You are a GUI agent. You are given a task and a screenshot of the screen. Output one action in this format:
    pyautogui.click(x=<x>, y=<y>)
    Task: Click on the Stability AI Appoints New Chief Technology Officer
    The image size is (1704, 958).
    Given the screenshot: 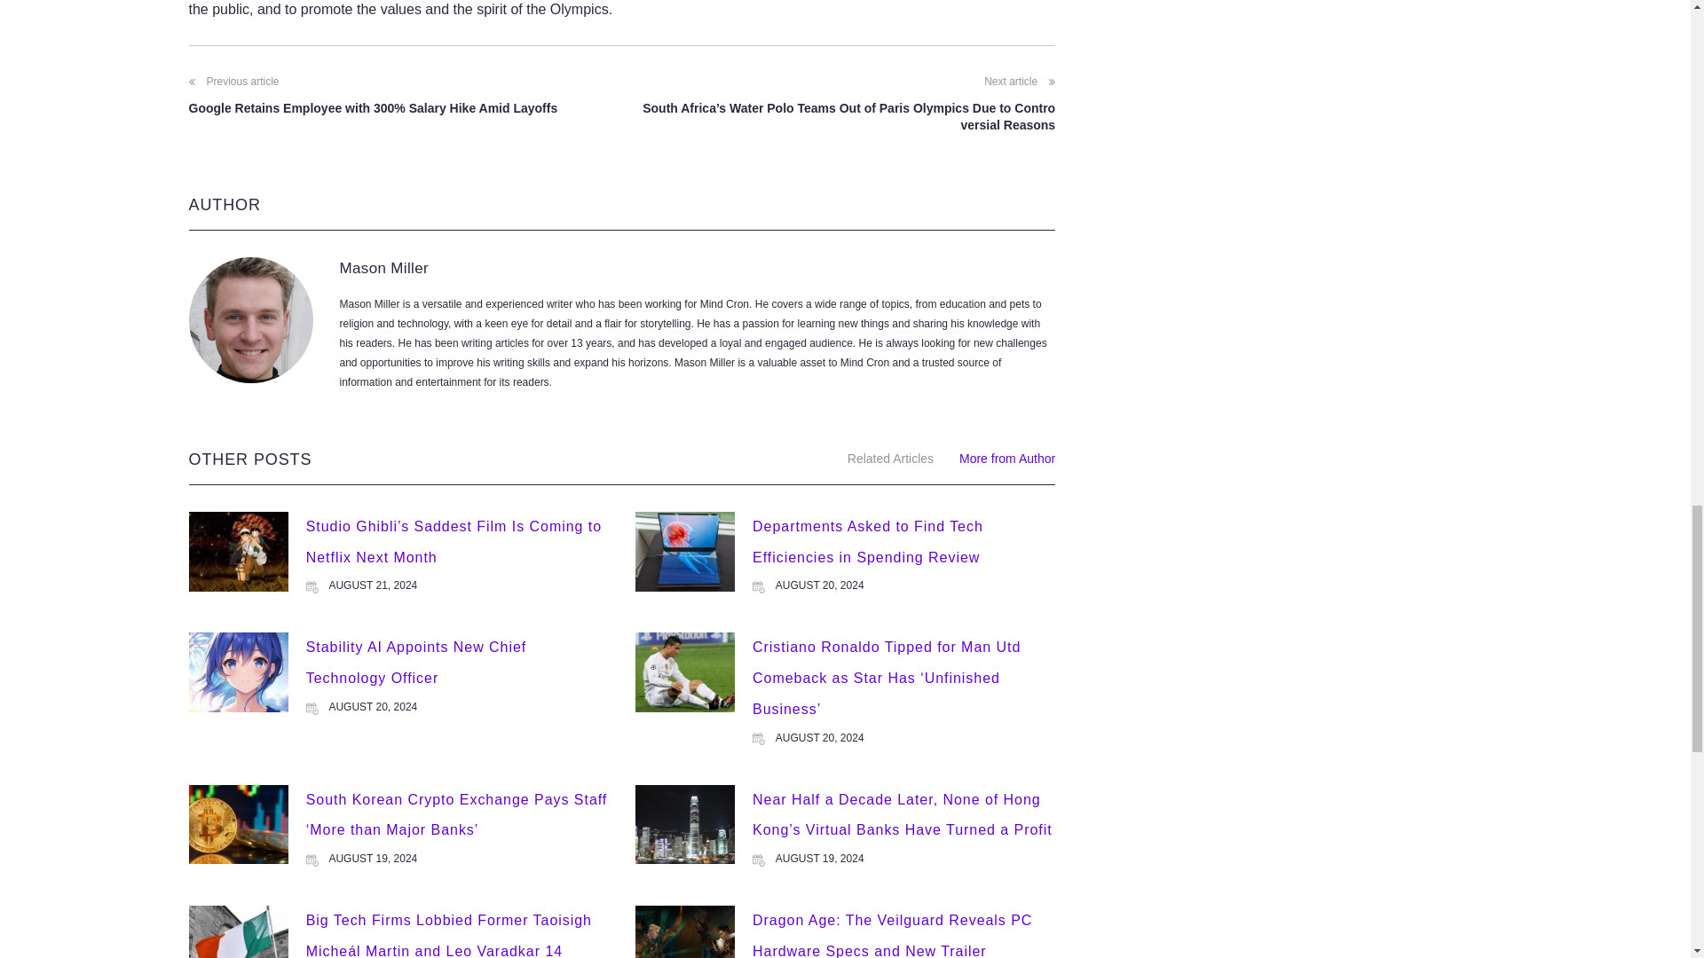 What is the action you would take?
    pyautogui.click(x=416, y=663)
    